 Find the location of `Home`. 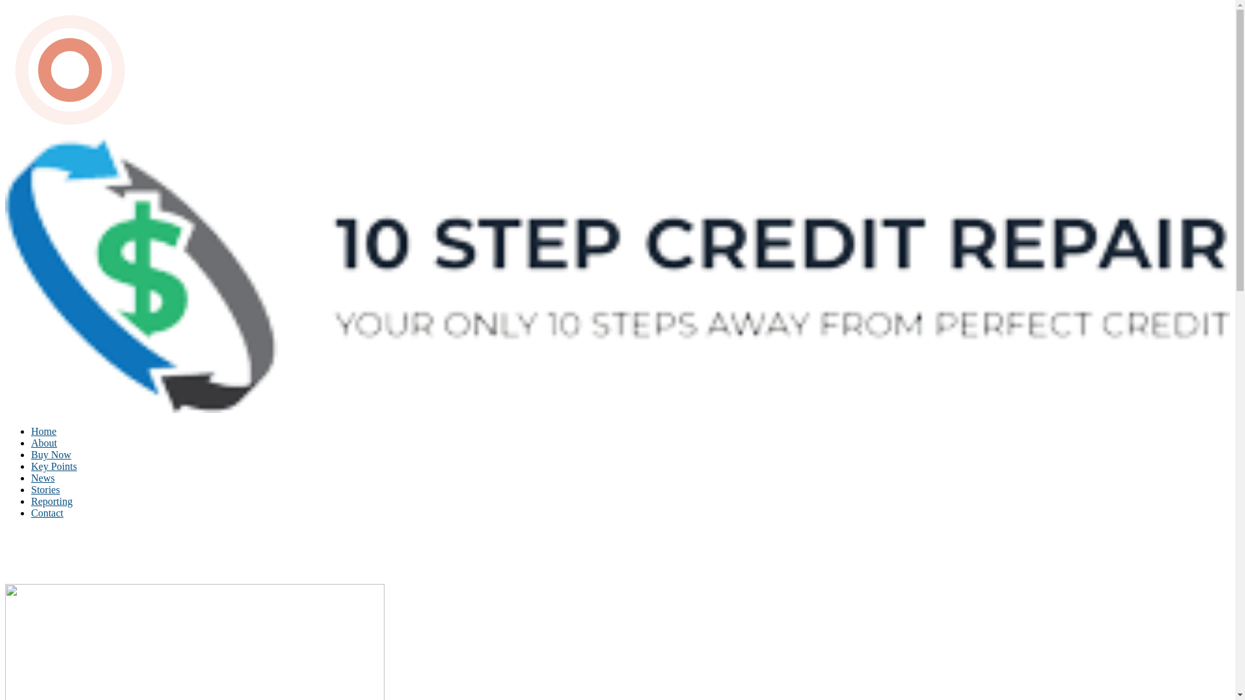

Home is located at coordinates (44, 432).